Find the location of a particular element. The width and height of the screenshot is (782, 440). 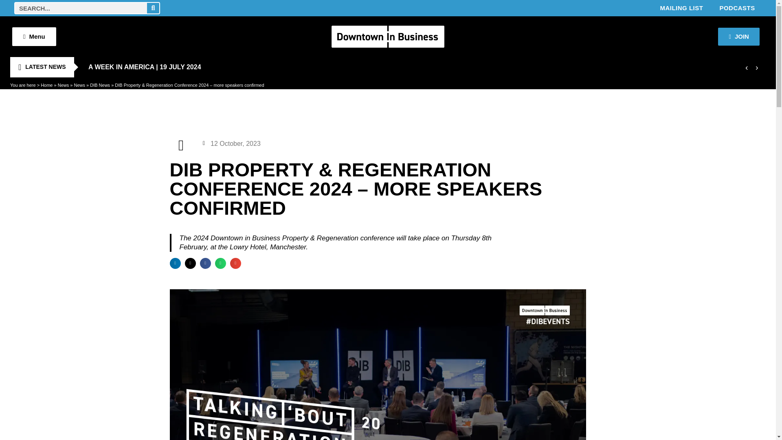

LATEST NEWS is located at coordinates (42, 67).